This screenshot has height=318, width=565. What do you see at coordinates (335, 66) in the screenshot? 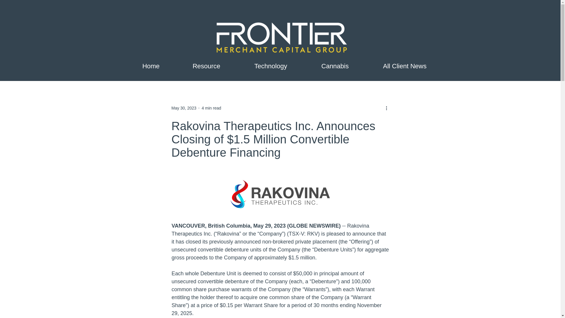
I see `Cannabis` at bounding box center [335, 66].